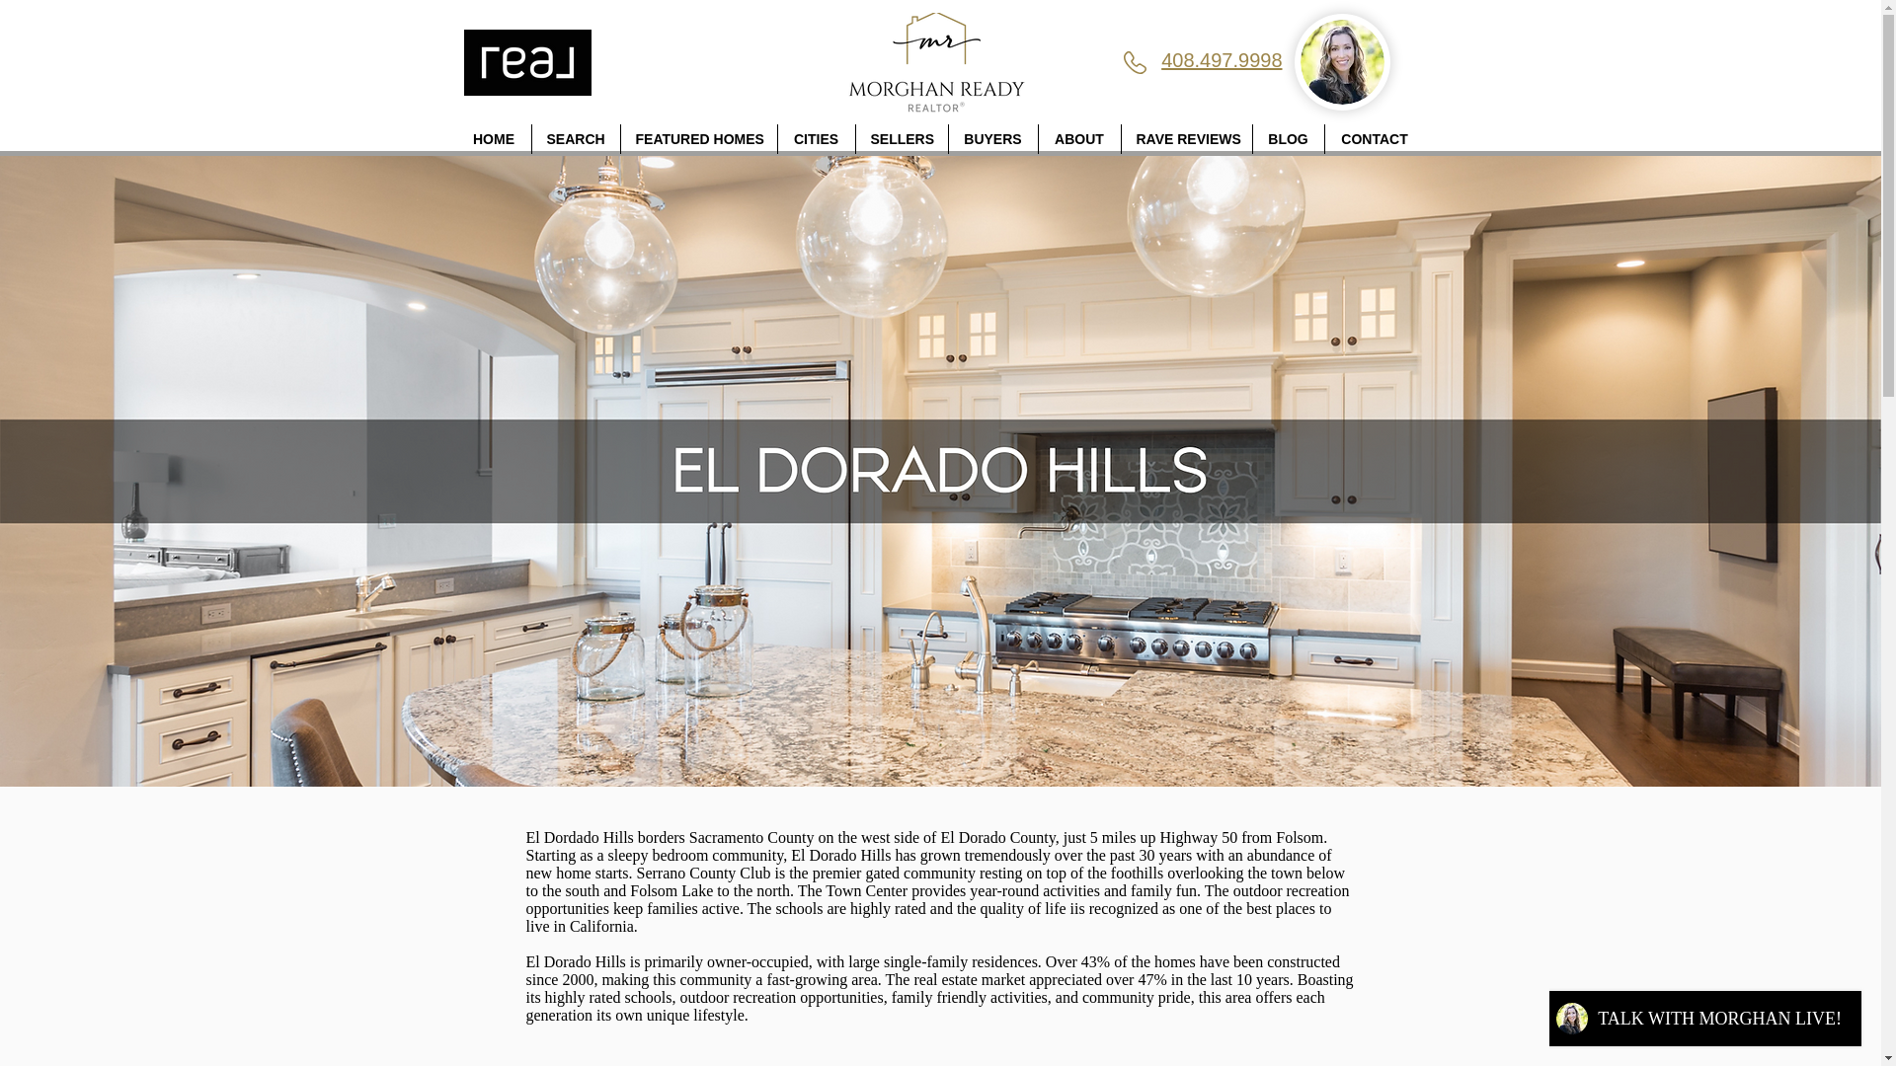  I want to click on 408.497.9998, so click(1221, 59).